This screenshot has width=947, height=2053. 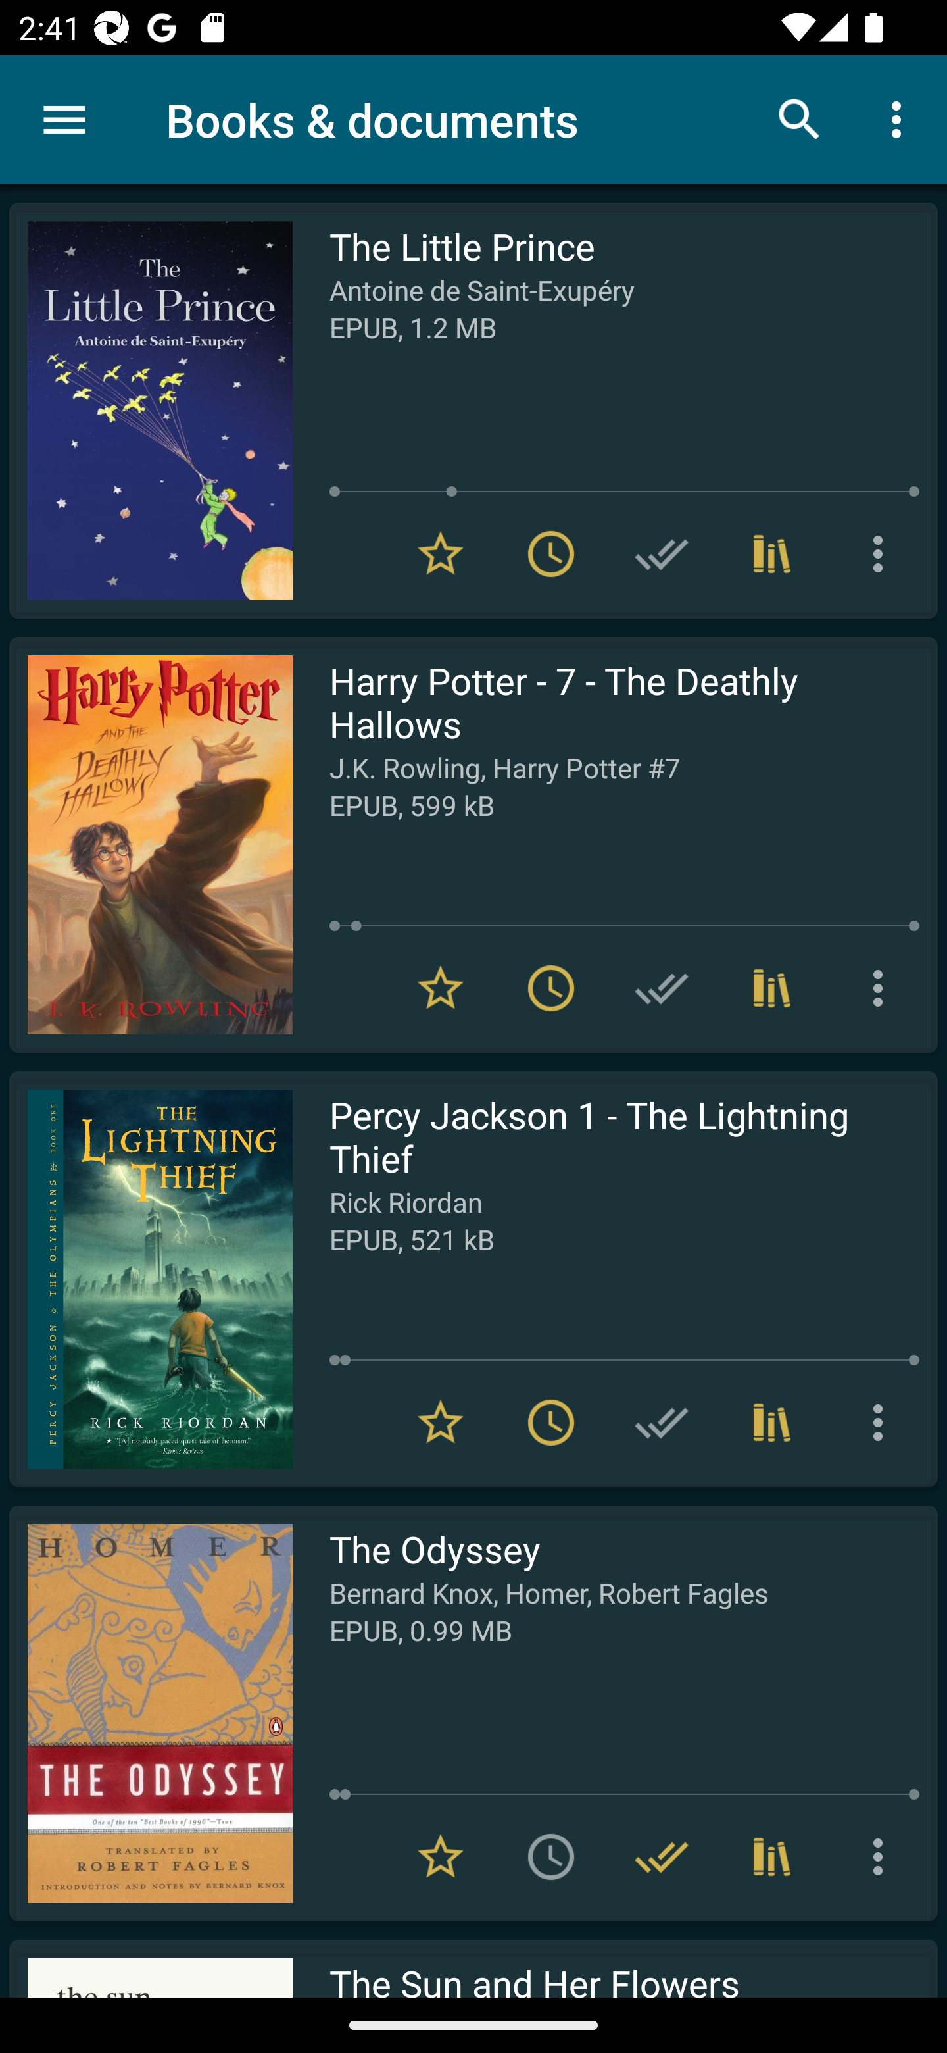 What do you see at coordinates (662, 1423) in the screenshot?
I see `Add to Have read` at bounding box center [662, 1423].